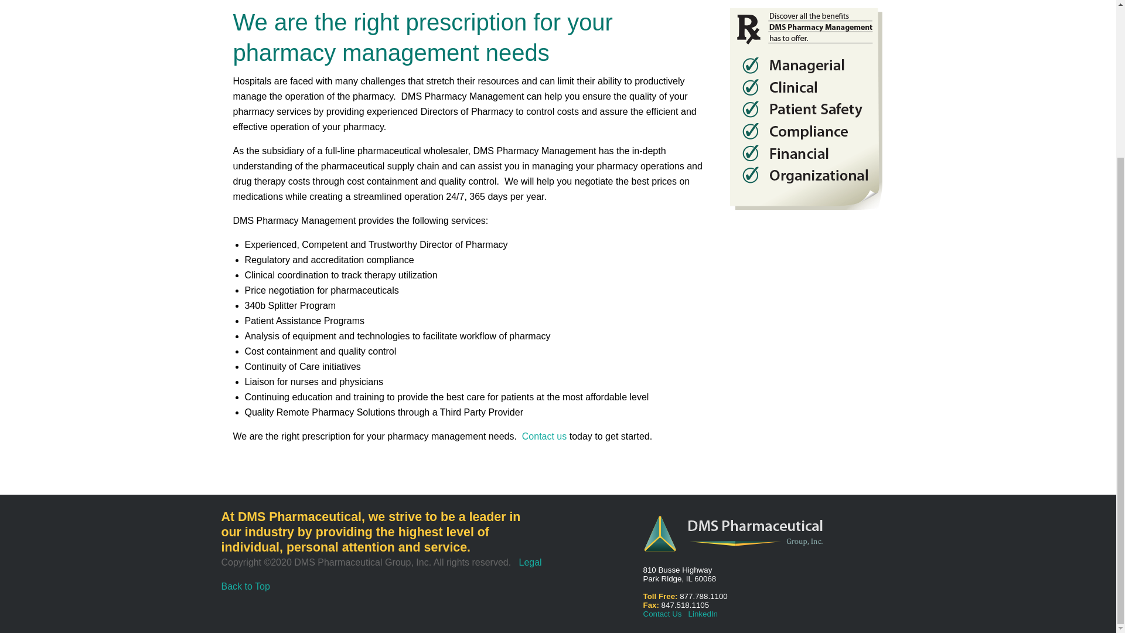  Describe the element at coordinates (530, 562) in the screenshot. I see `Legal` at that location.